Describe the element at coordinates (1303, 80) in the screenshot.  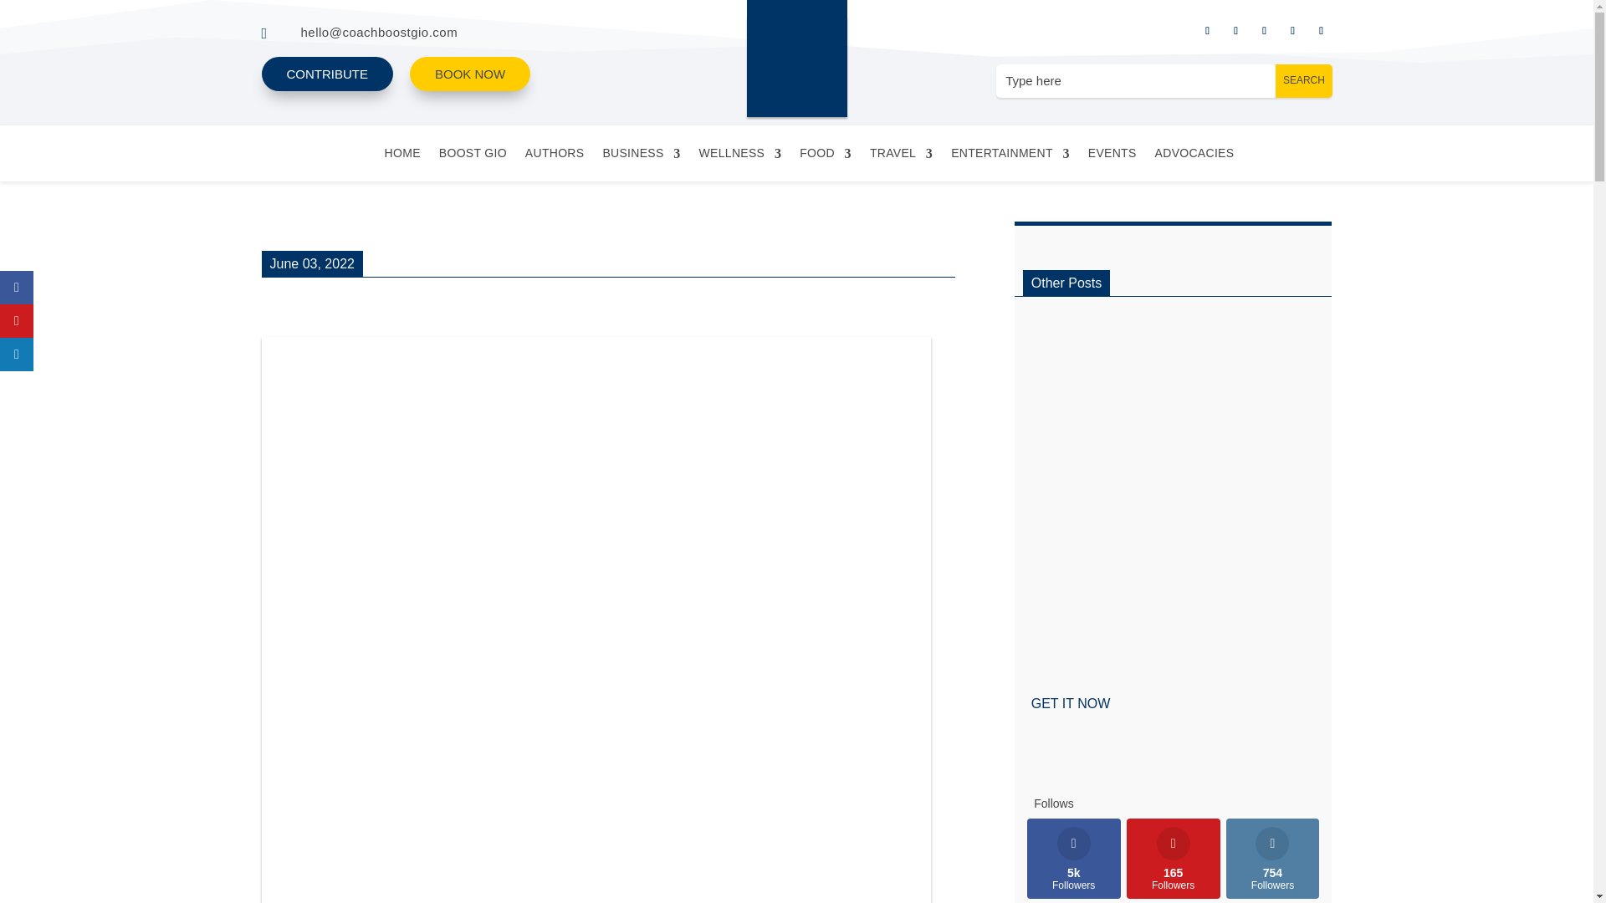
I see `Search` at that location.